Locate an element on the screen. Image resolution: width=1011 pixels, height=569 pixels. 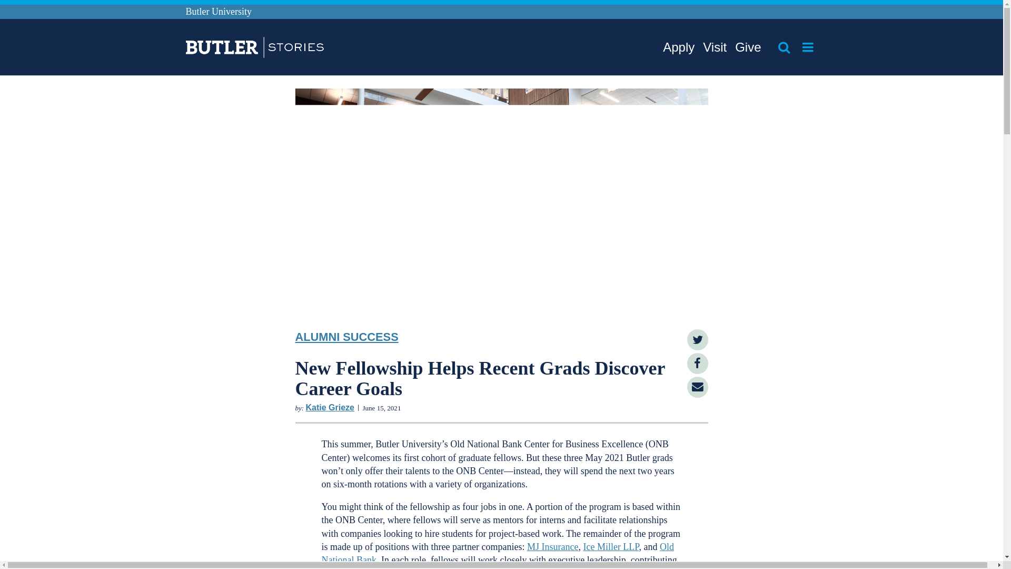
Butler University is located at coordinates (218, 12).